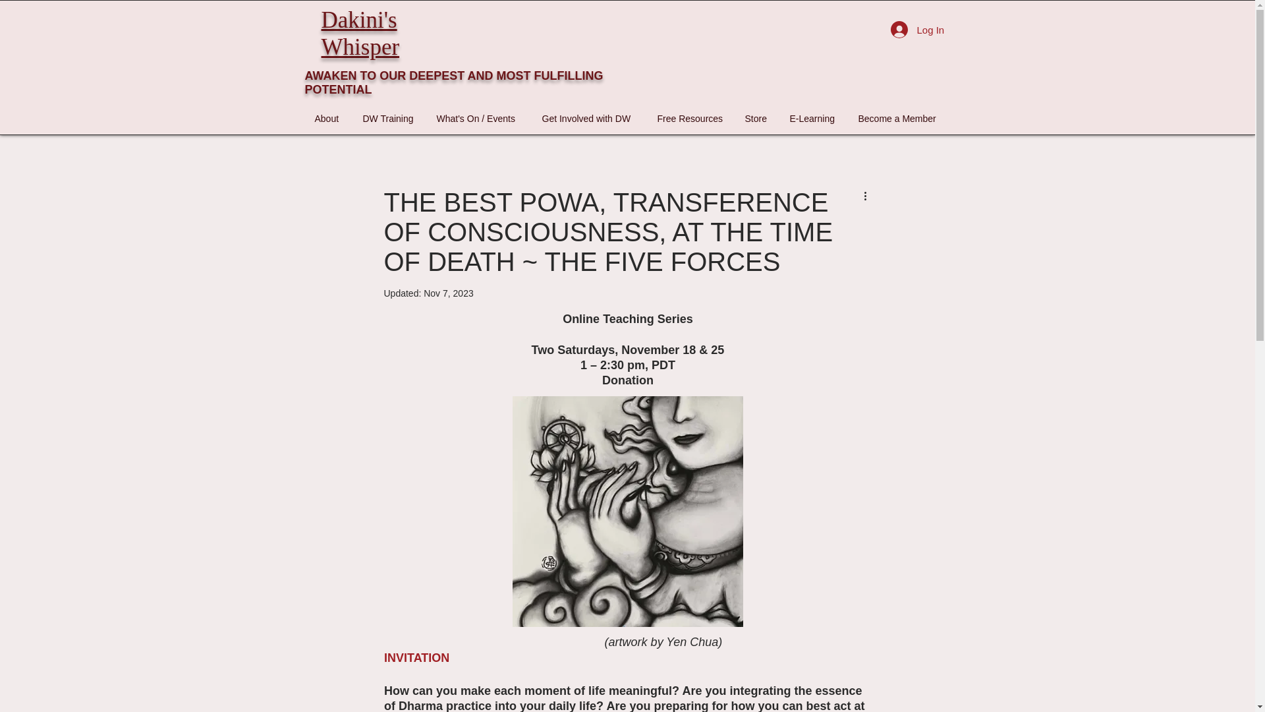  Describe the element at coordinates (814, 119) in the screenshot. I see `E-Learning` at that location.